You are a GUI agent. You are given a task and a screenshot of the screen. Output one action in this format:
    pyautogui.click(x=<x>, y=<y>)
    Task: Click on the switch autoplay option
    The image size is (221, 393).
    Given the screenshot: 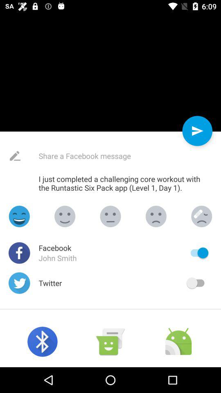 What is the action you would take?
    pyautogui.click(x=197, y=253)
    